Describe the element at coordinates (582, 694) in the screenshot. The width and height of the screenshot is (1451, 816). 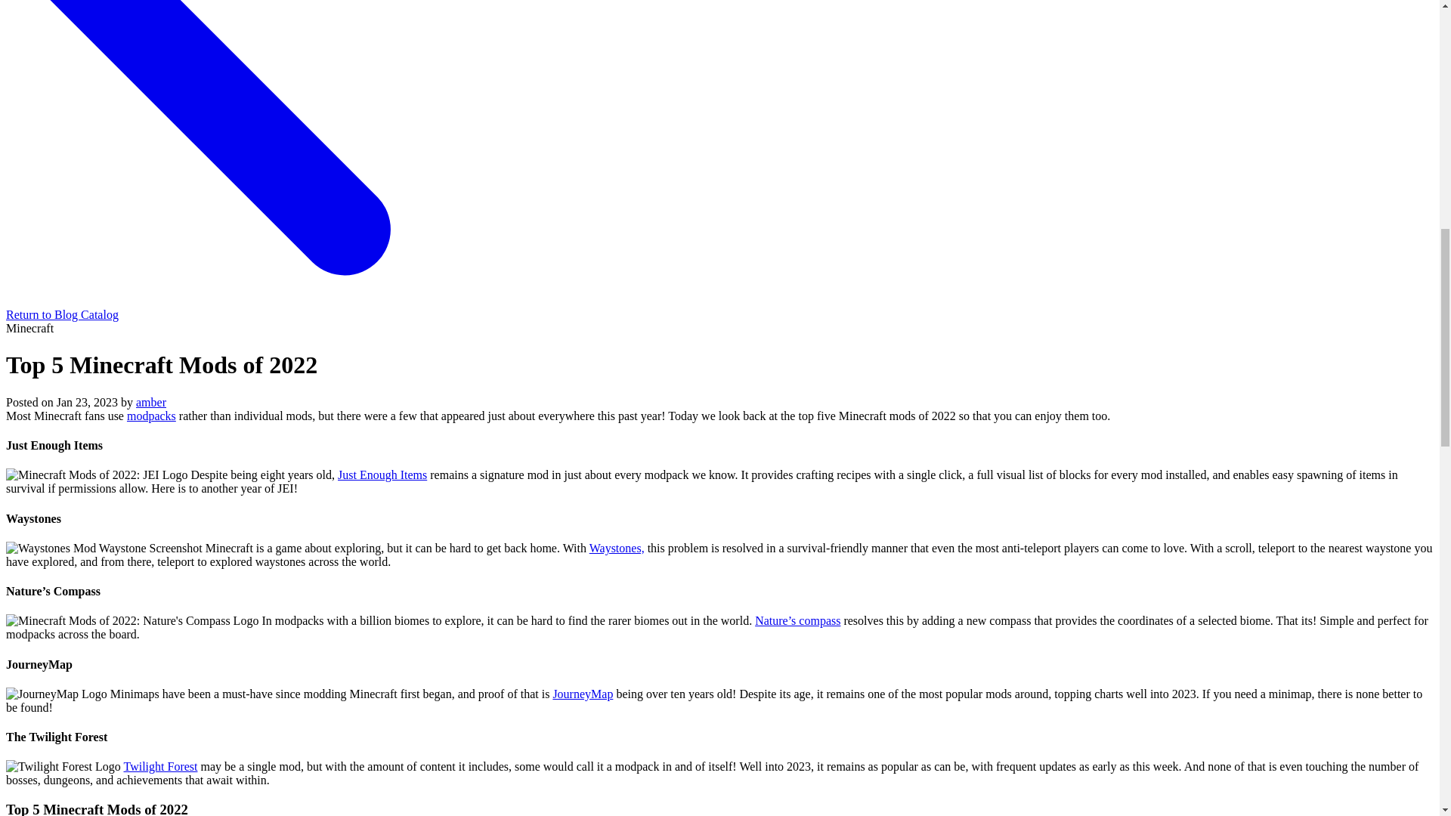
I see `JourneyMap` at that location.